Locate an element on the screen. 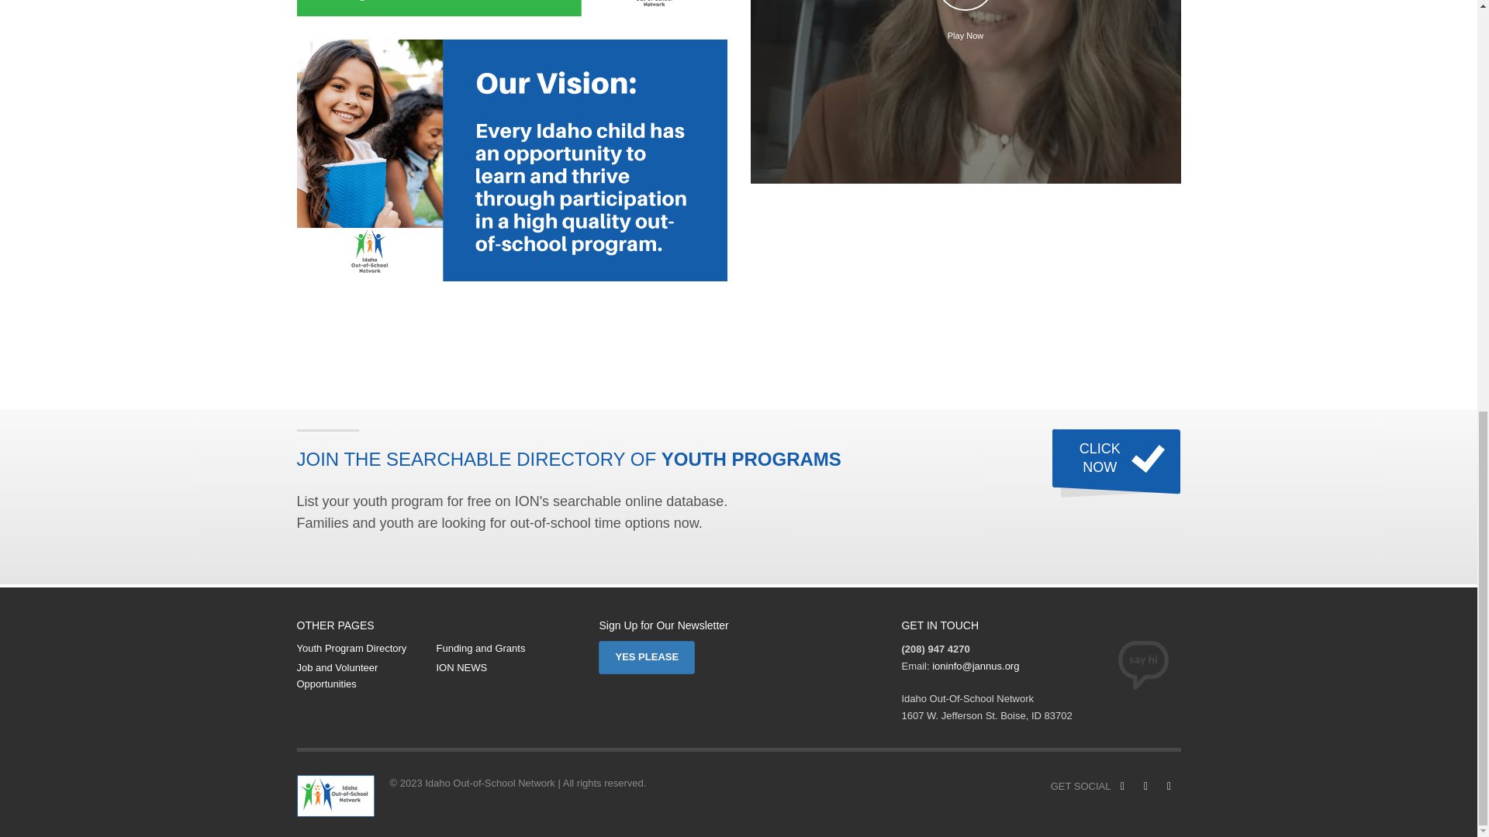  Like us on Facebook! is located at coordinates (1145, 787).